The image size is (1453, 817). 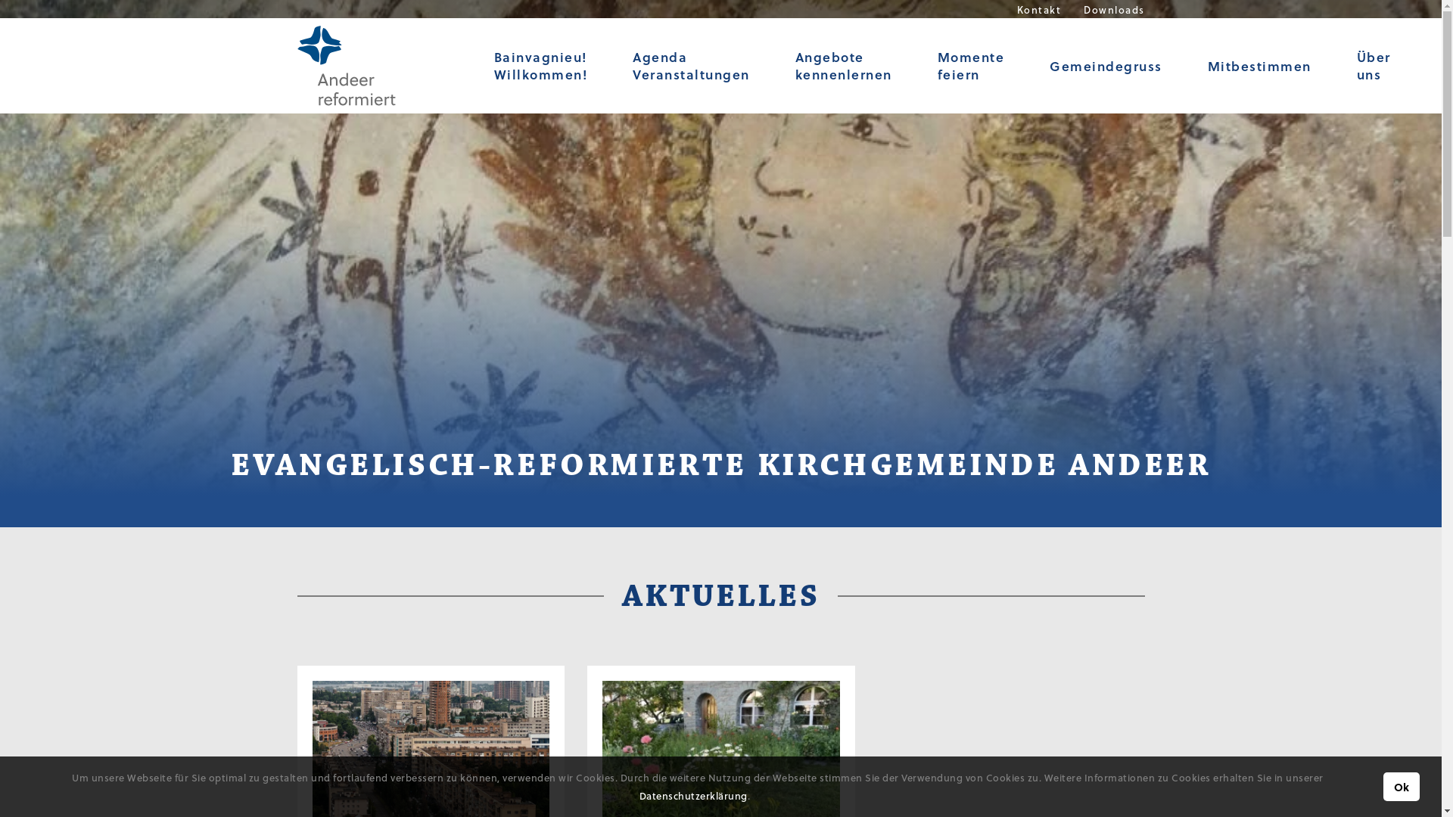 What do you see at coordinates (970, 66) in the screenshot?
I see `Momente feiern` at bounding box center [970, 66].